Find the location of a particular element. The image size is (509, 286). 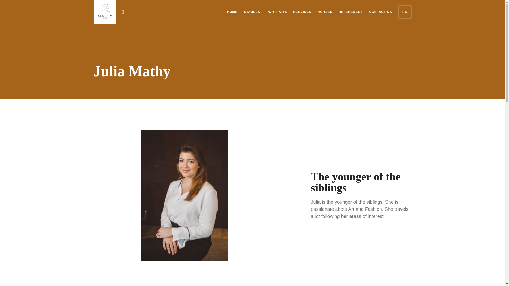

PORTRAITS is located at coordinates (277, 12).